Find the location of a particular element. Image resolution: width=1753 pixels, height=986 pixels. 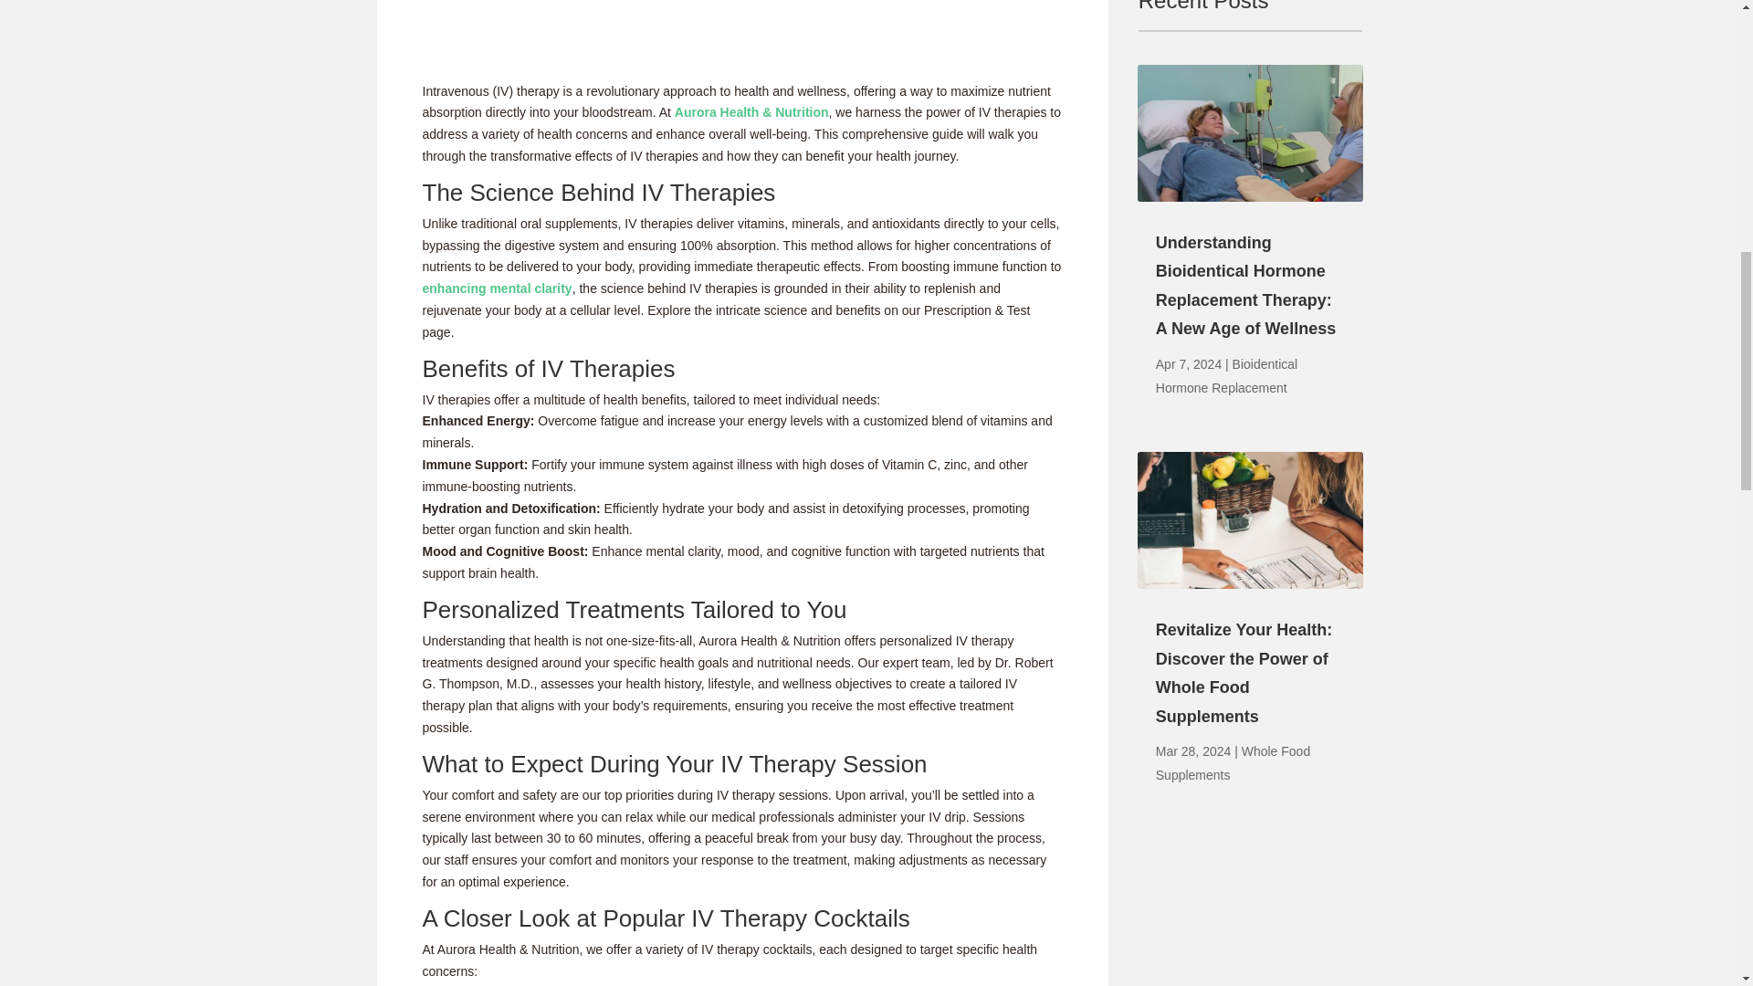

enhancing mental clarity is located at coordinates (497, 288).